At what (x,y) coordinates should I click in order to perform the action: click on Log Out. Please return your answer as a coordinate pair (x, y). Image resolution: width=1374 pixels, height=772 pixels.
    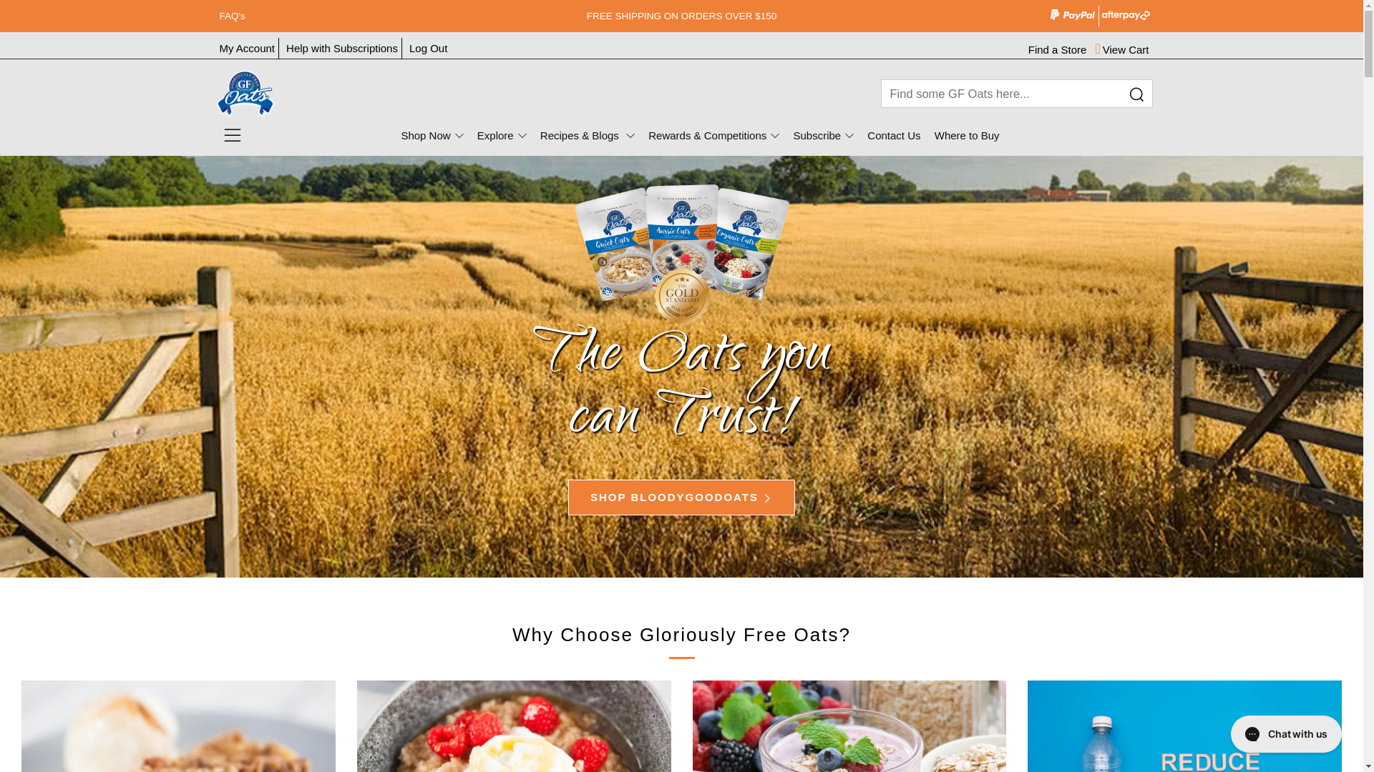
    Looking at the image, I should click on (428, 49).